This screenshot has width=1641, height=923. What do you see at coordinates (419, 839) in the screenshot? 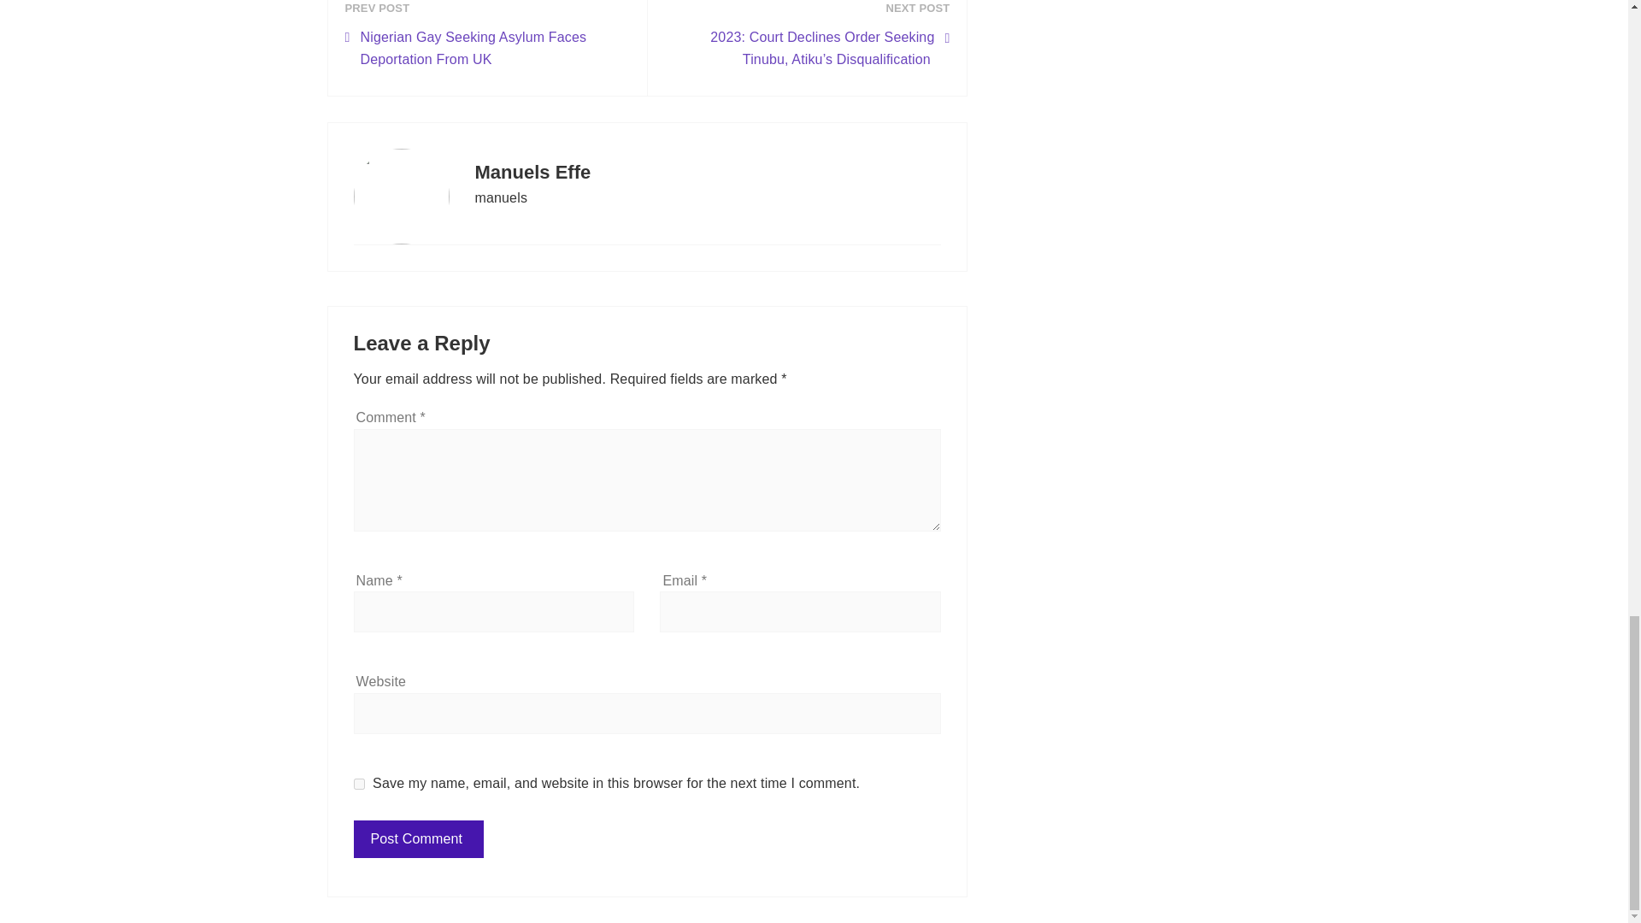
I see `Post Comment` at bounding box center [419, 839].